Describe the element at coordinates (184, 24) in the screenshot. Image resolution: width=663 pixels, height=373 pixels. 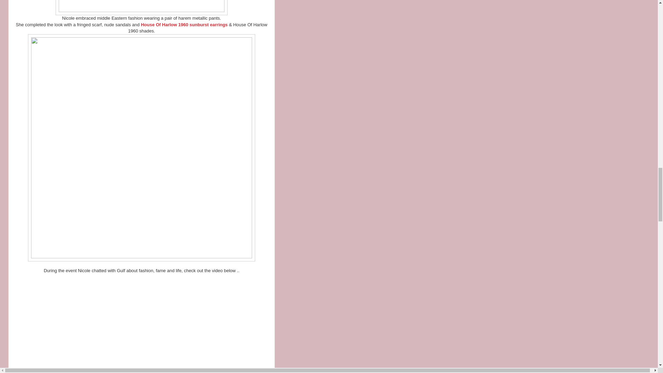
I see `House Of Harlow 1960 sunburst earrings` at that location.